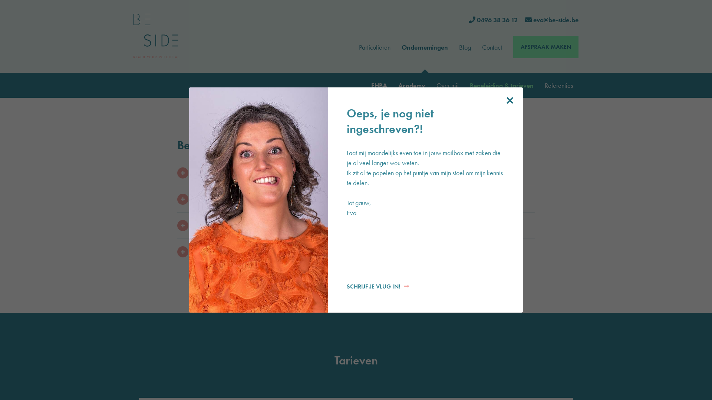 The image size is (712, 400). What do you see at coordinates (356, 199) in the screenshot?
I see `One Stop Partner` at bounding box center [356, 199].